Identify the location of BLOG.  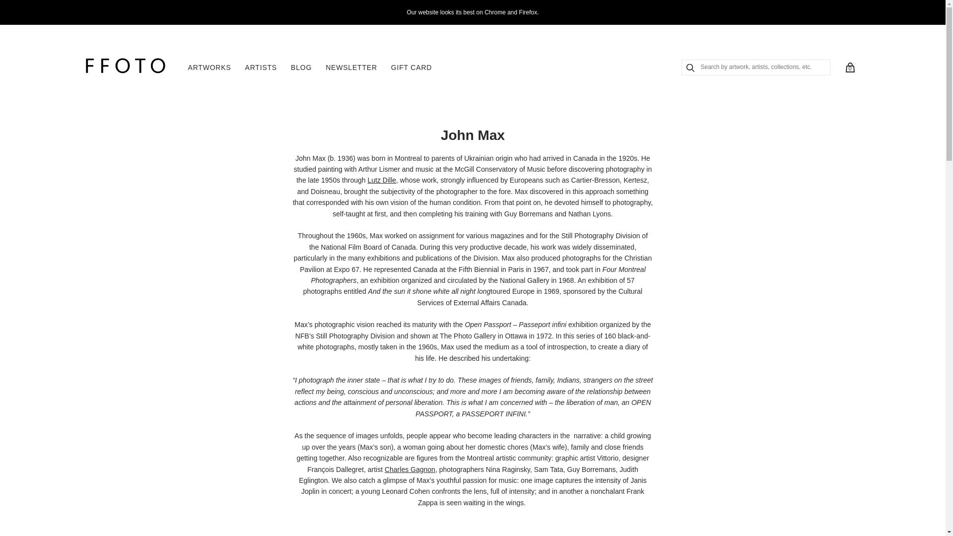
(301, 67).